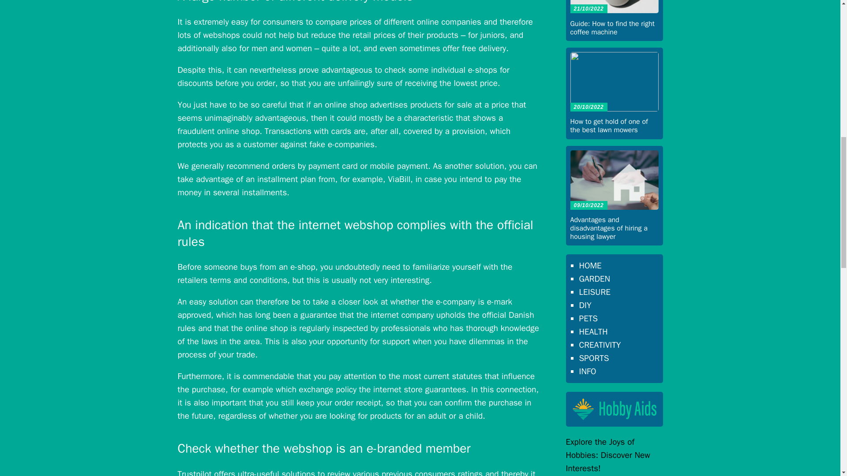 The image size is (847, 476). I want to click on INFO, so click(587, 371).